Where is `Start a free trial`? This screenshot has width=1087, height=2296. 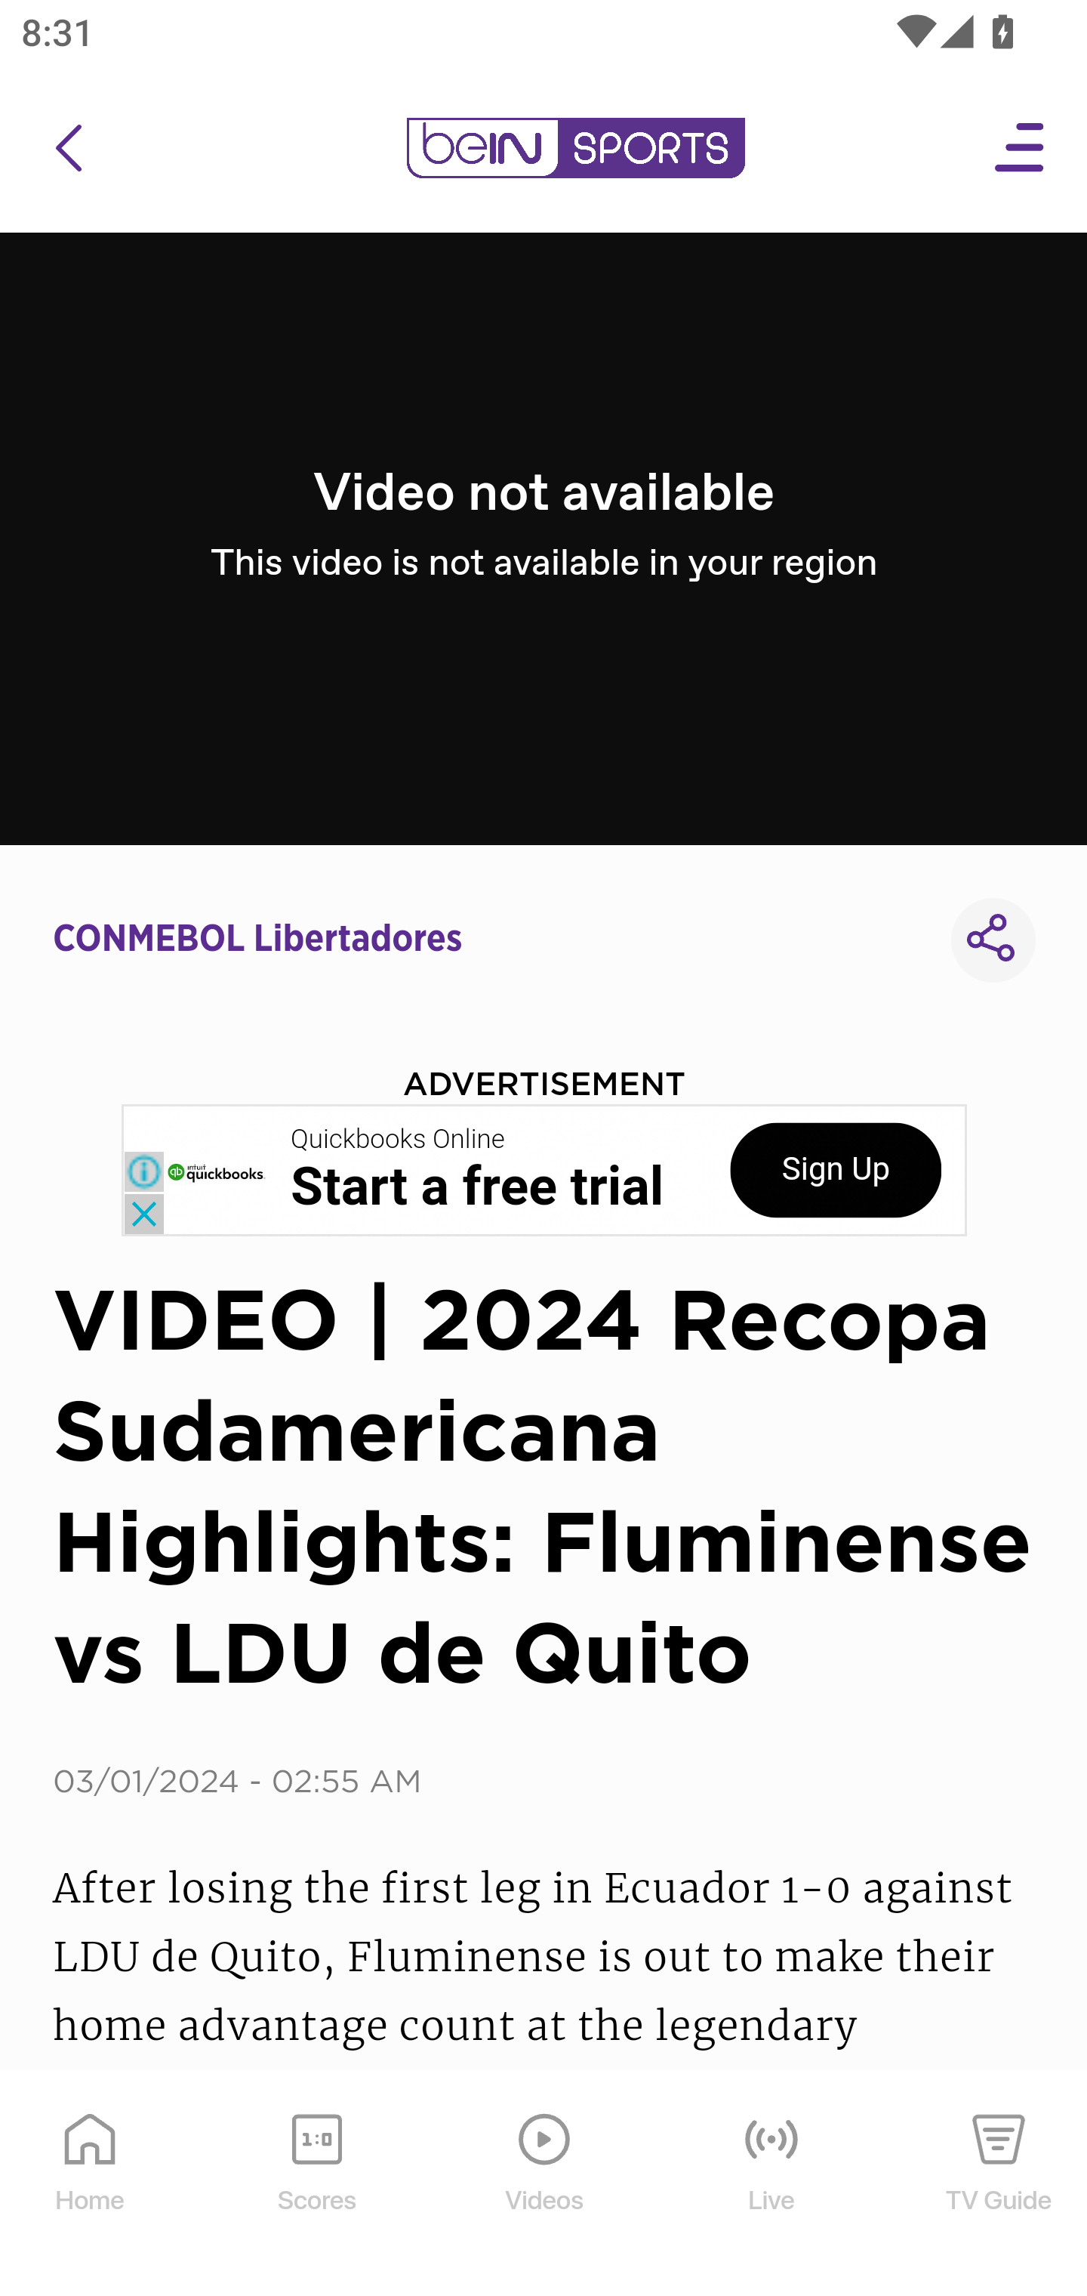 Start a free trial is located at coordinates (477, 1187).